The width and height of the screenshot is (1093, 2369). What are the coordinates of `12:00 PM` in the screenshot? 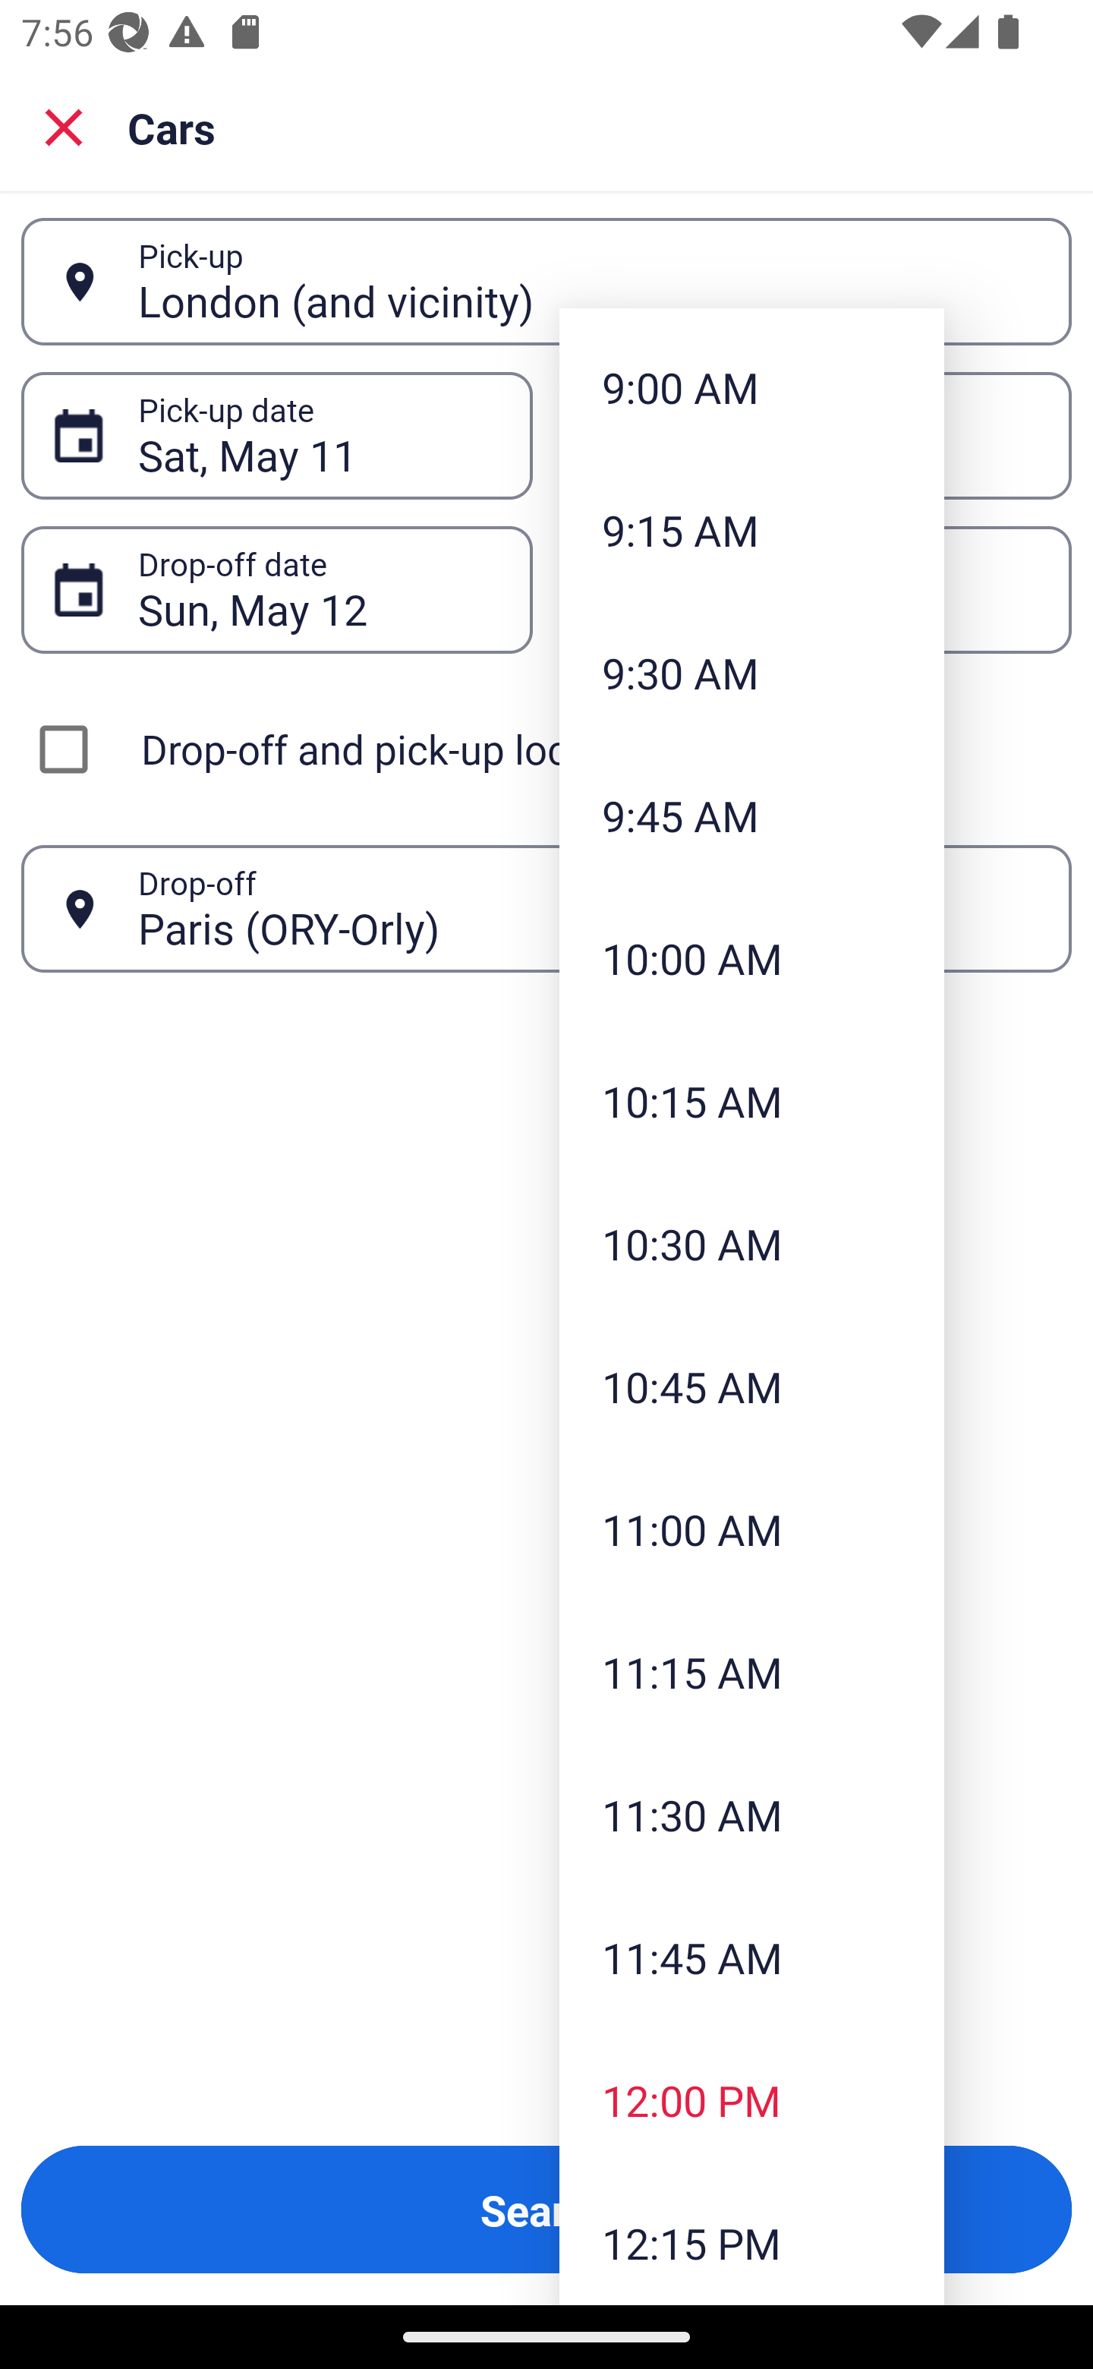 It's located at (751, 2100).